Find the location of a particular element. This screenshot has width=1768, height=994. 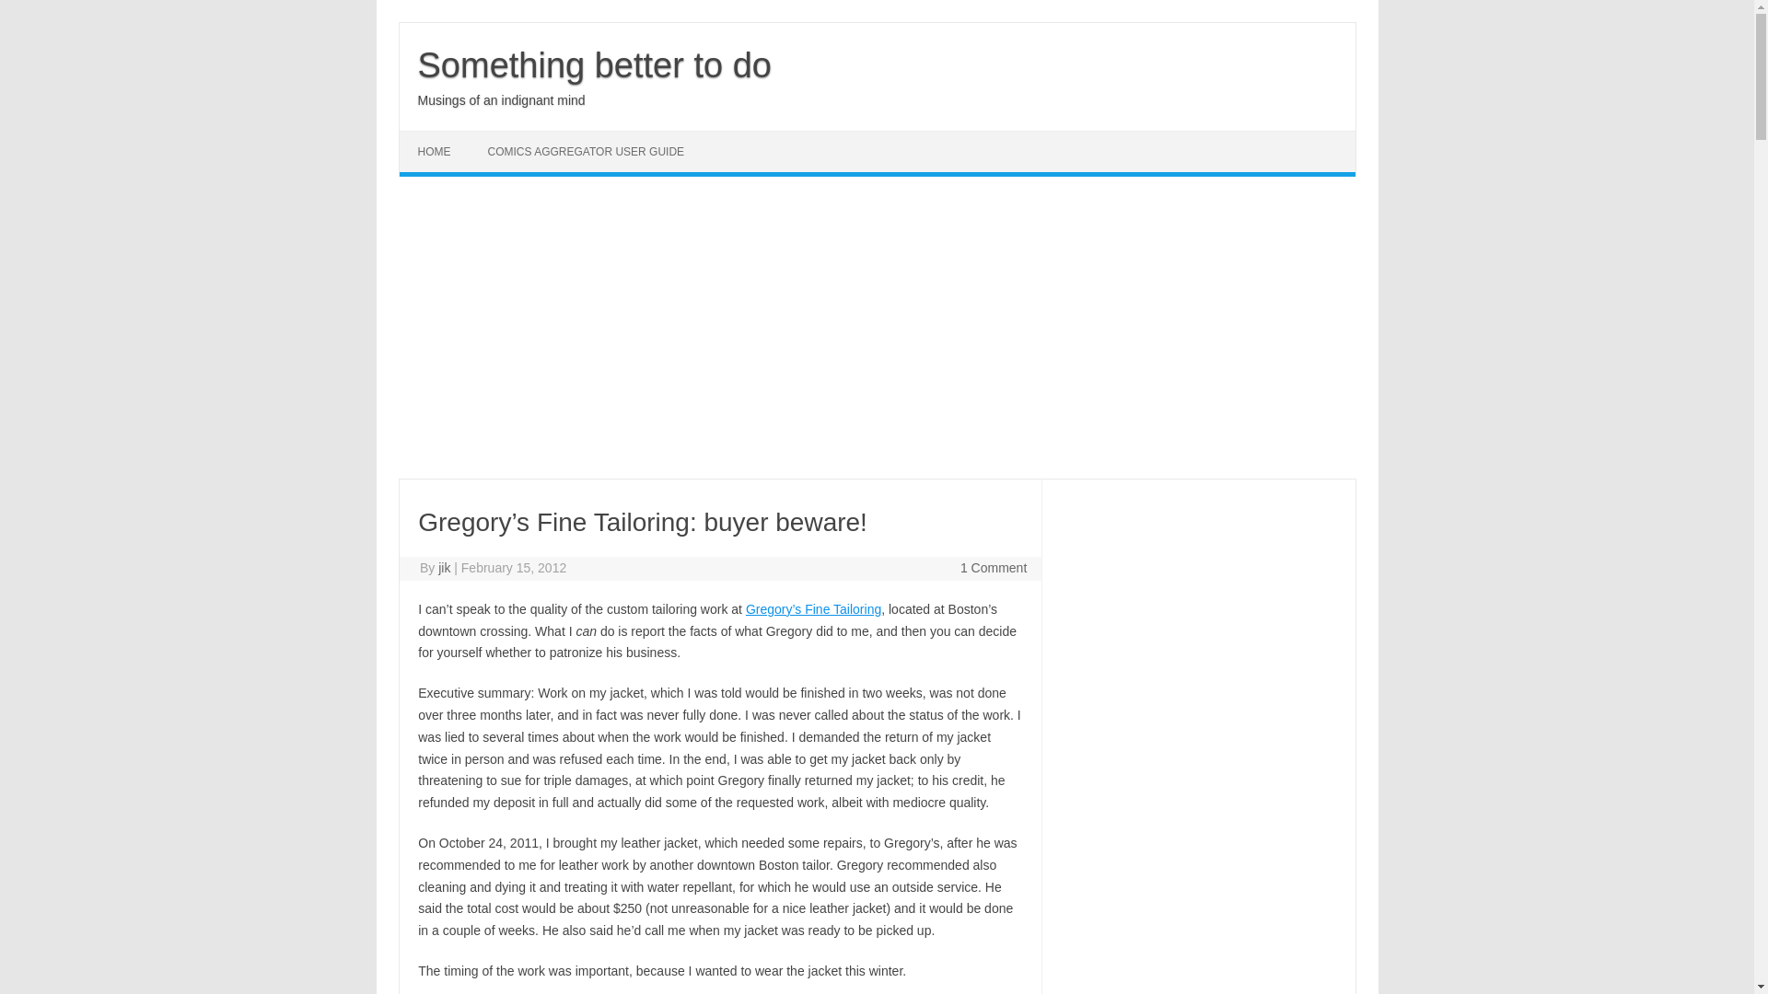

Musings of an indignant mind is located at coordinates (501, 99).